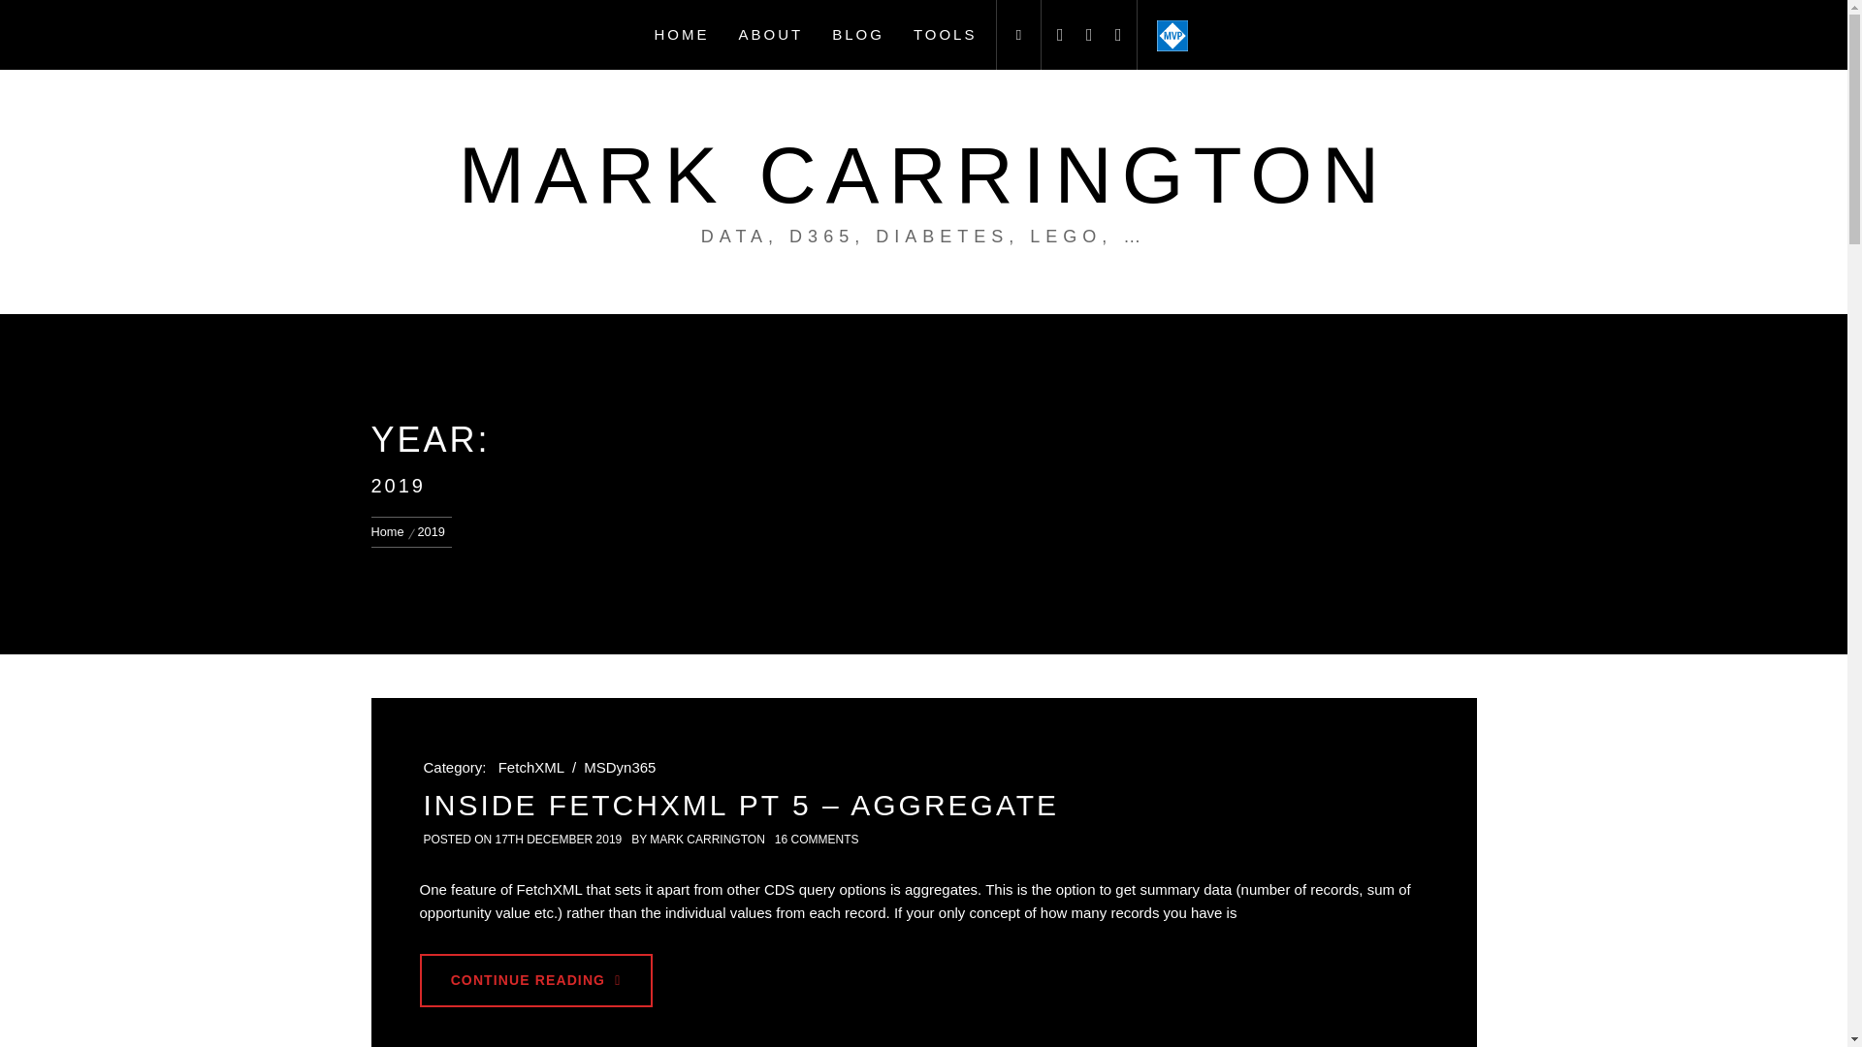  Describe the element at coordinates (390, 531) in the screenshot. I see `Home` at that location.